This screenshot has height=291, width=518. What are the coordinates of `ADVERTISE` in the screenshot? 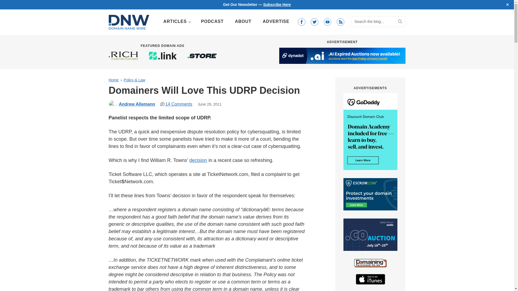 It's located at (276, 22).